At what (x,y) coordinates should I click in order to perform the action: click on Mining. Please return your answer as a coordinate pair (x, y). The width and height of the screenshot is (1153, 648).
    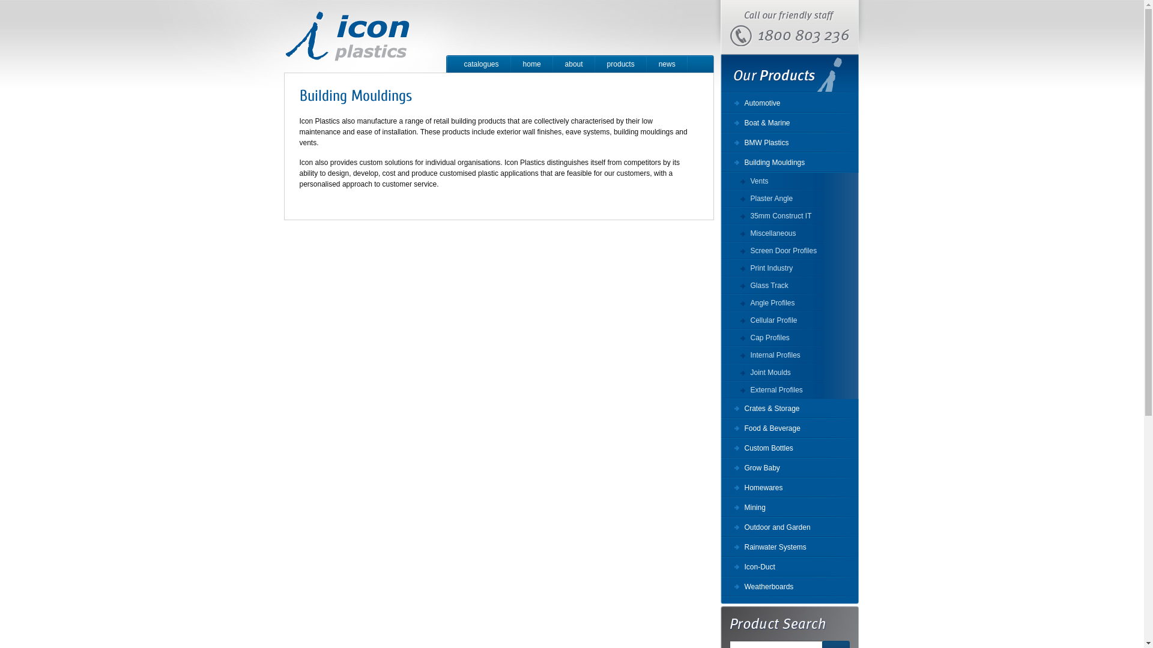
    Looking at the image, I should click on (790, 508).